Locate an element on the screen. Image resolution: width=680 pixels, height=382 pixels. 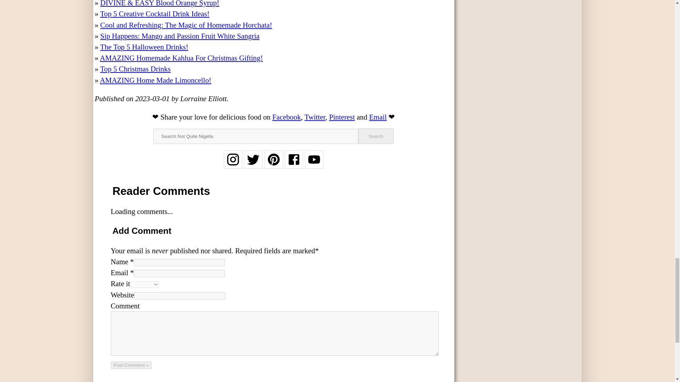
Follow on Twitter is located at coordinates (253, 164).